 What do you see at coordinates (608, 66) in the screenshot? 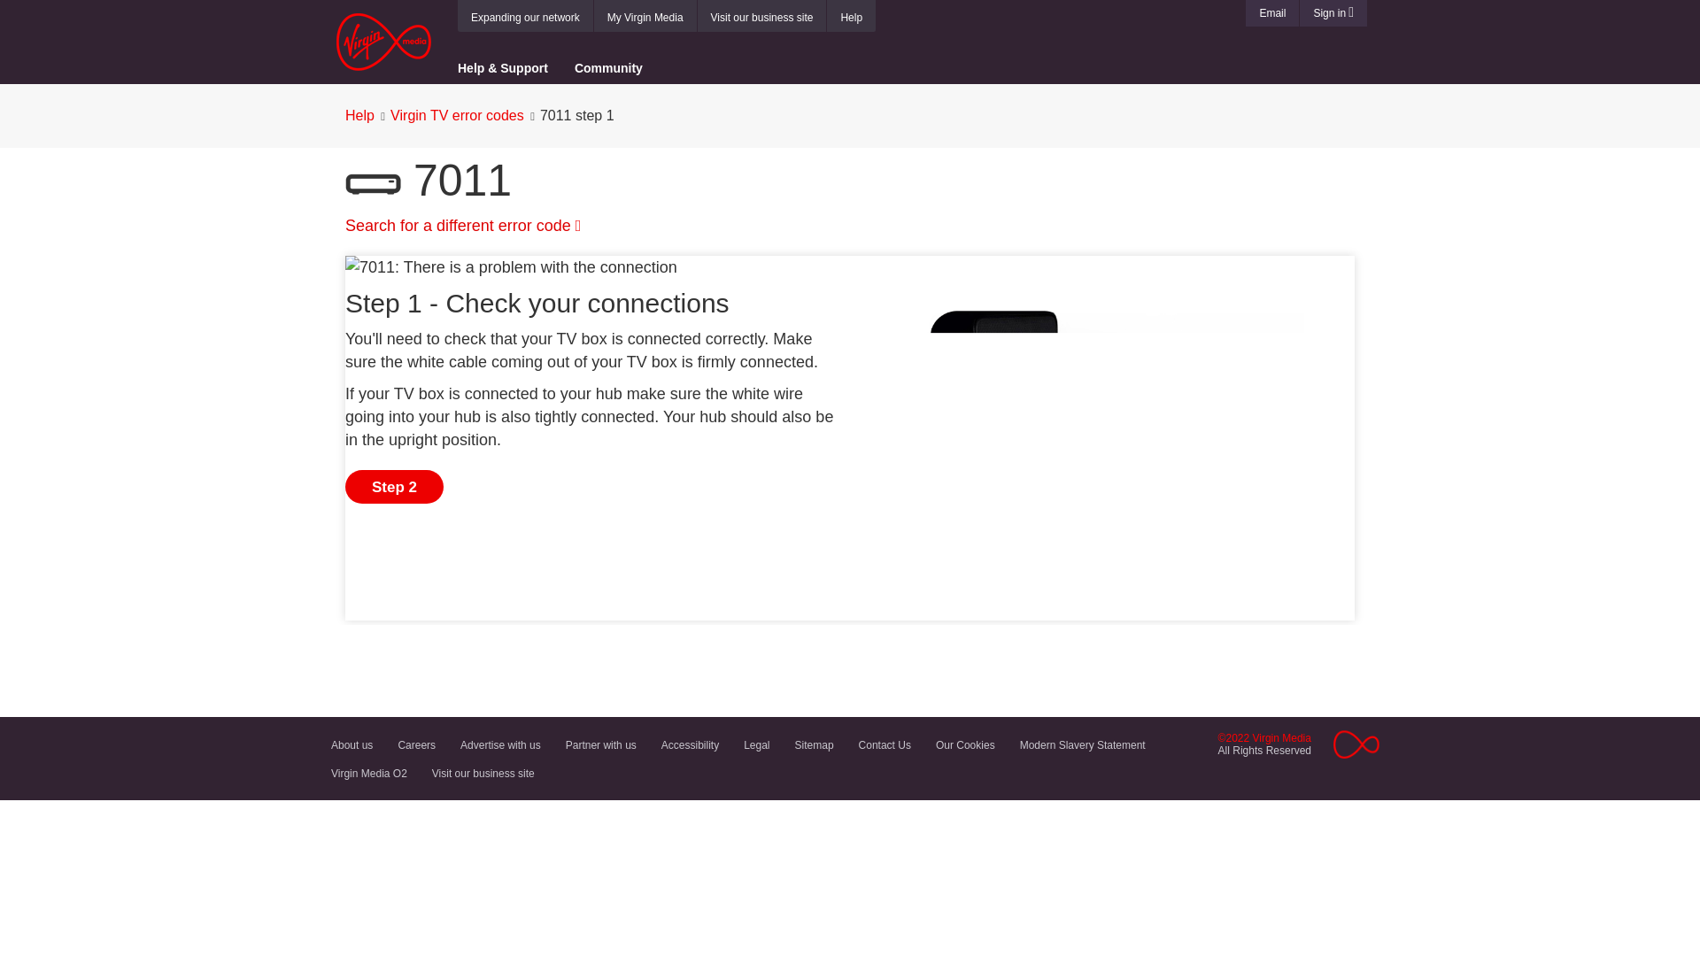
I see `Community` at bounding box center [608, 66].